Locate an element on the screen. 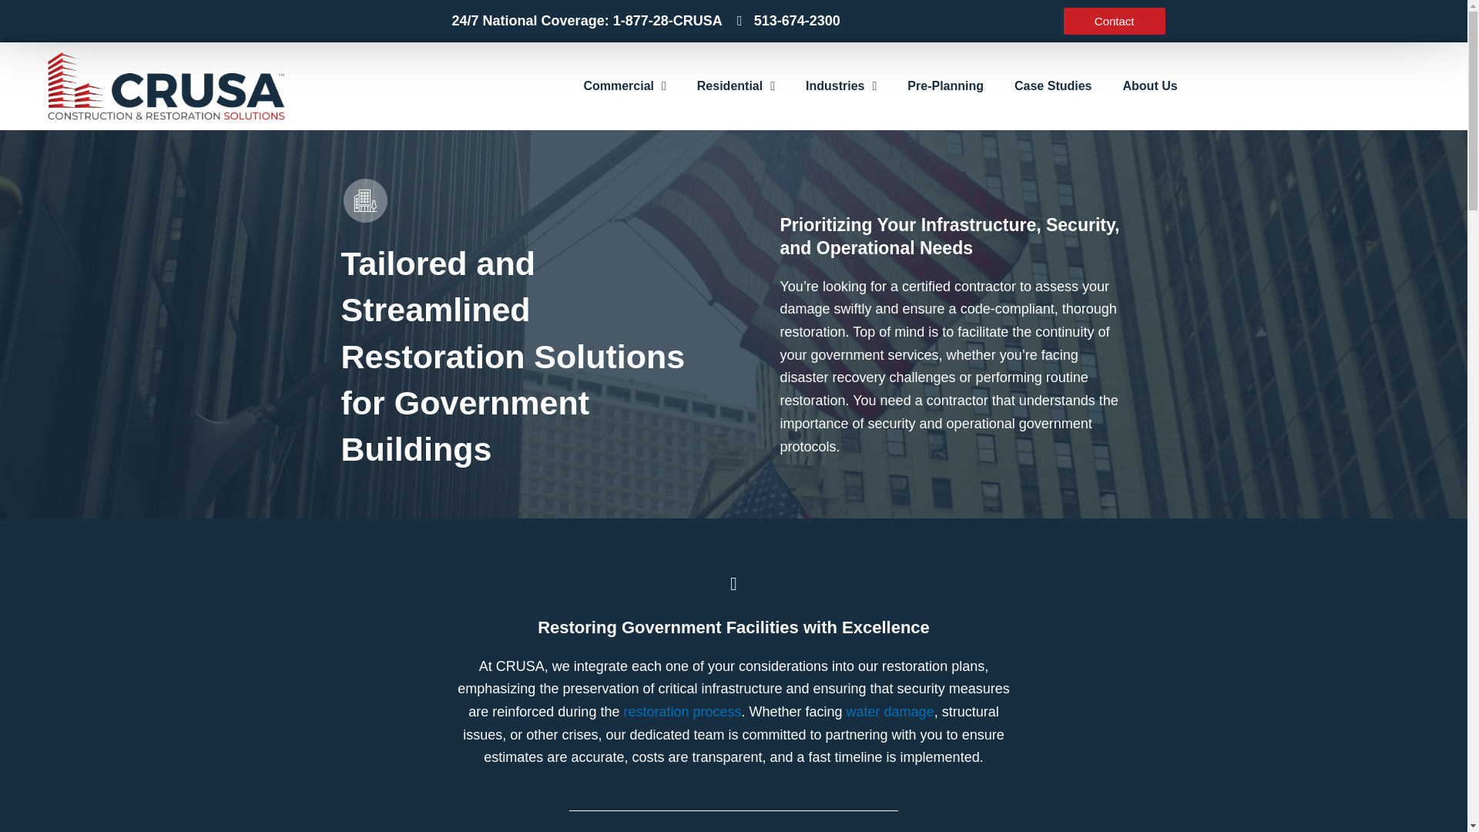  About Us is located at coordinates (1151, 86).